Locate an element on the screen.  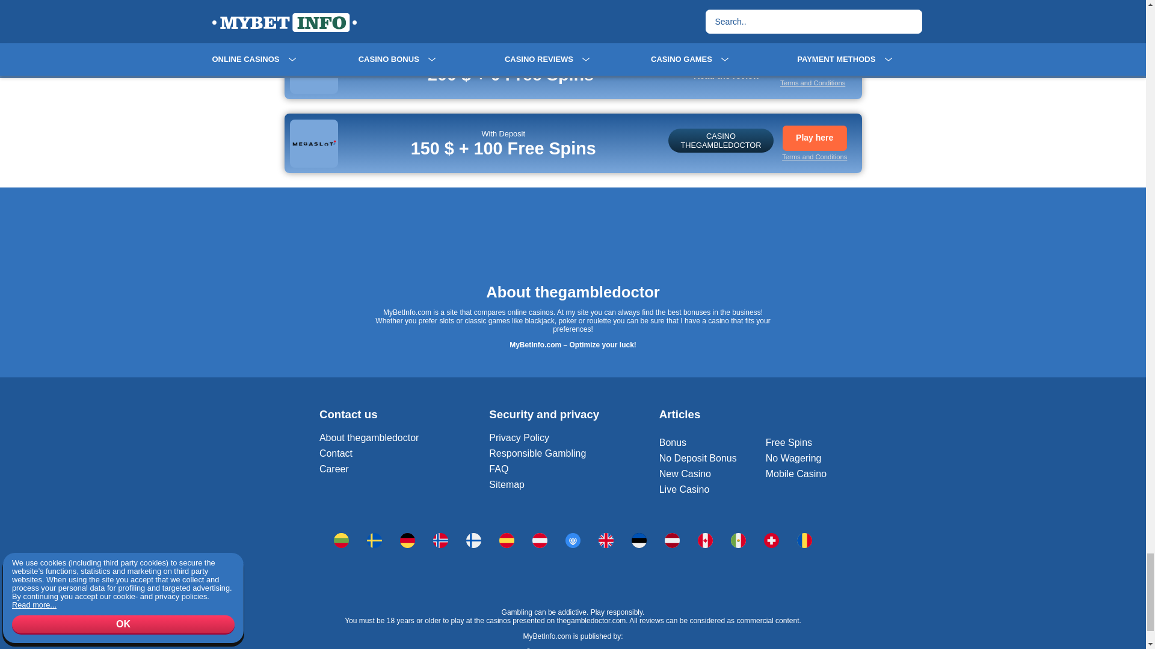
Spinaru is located at coordinates (440, 540).